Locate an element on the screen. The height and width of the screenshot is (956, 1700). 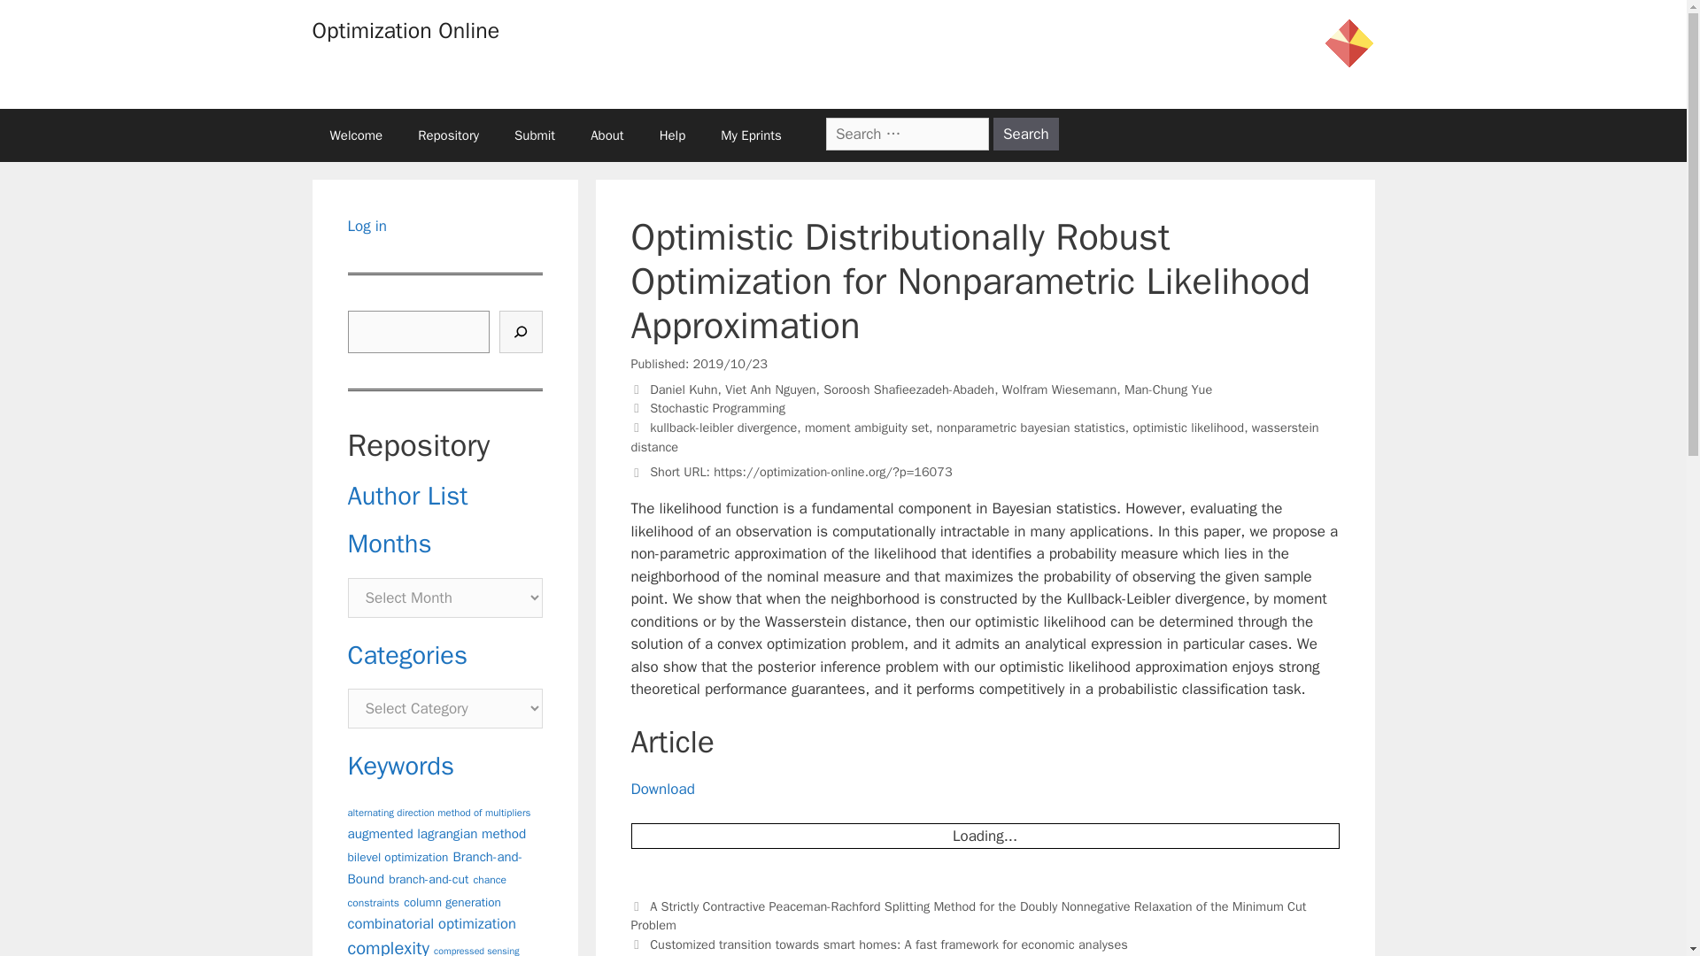
Man-Chung Yue is located at coordinates (1167, 389).